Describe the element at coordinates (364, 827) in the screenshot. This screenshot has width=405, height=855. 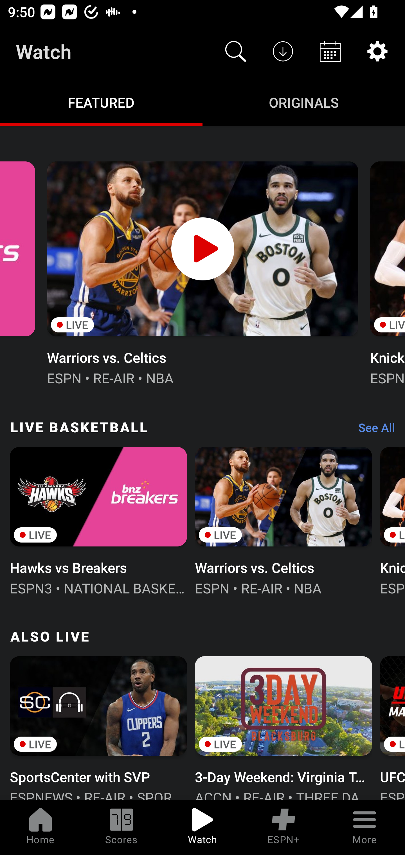
I see `More` at that location.